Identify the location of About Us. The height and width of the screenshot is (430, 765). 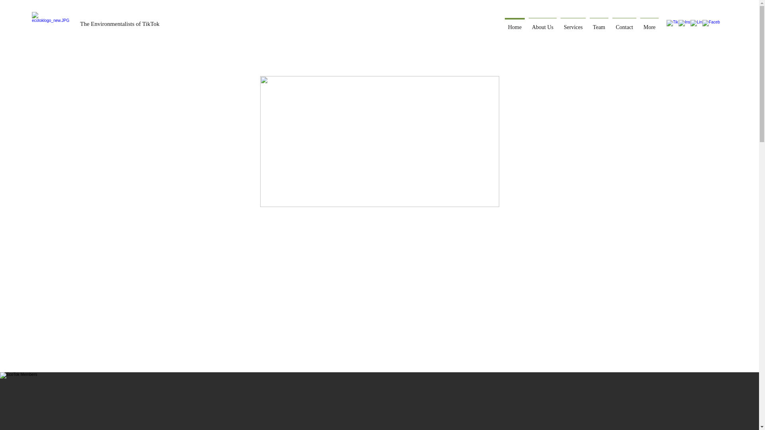
(543, 24).